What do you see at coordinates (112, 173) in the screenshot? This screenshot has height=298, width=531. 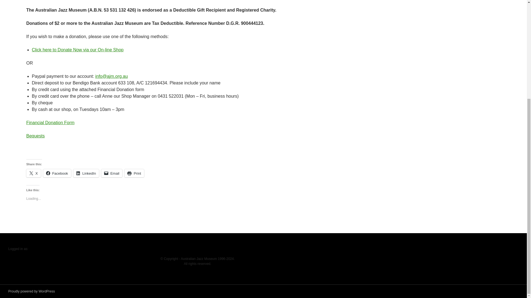 I see `Click to email a link to a friend` at bounding box center [112, 173].